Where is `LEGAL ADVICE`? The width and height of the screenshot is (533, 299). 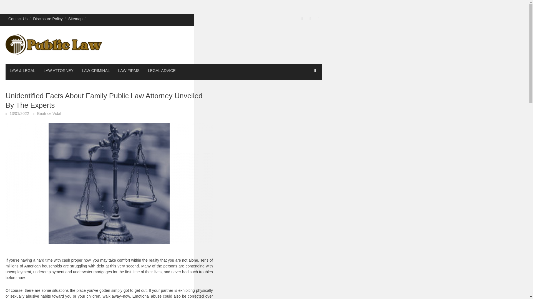 LEGAL ADVICE is located at coordinates (162, 70).